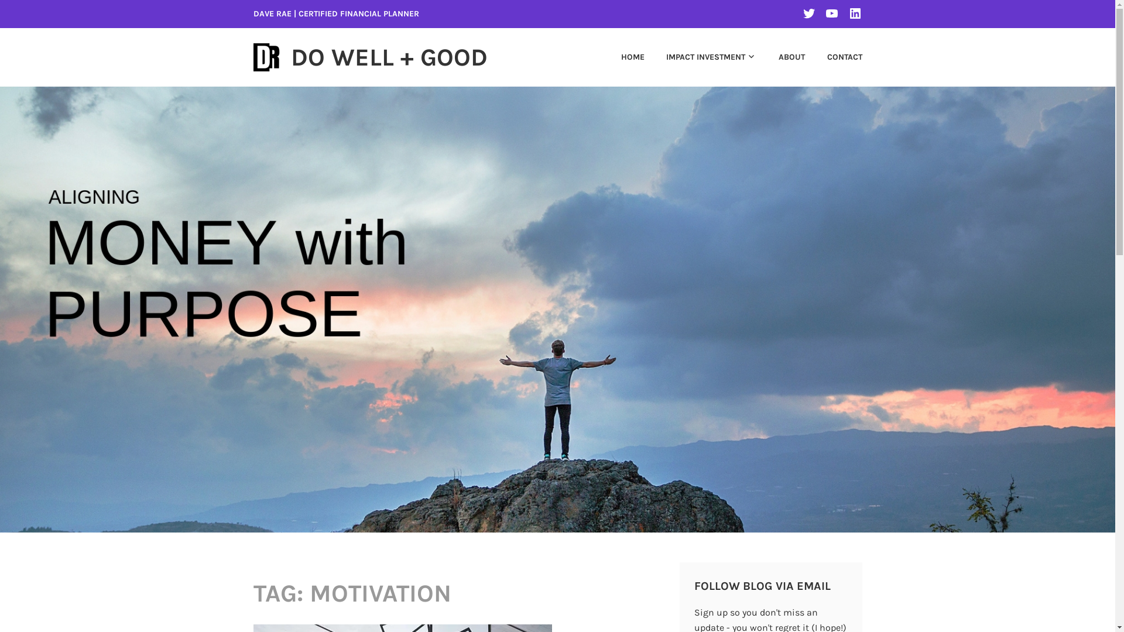  I want to click on HOME, so click(623, 57).